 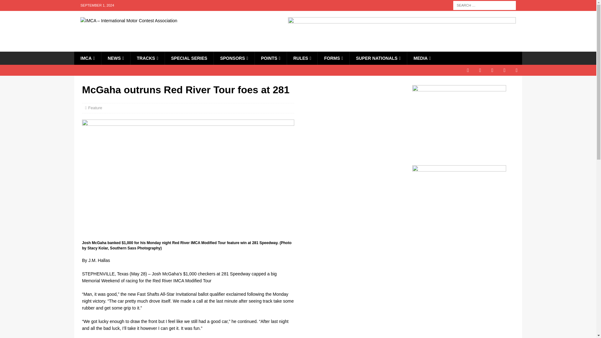 I want to click on SPECIAL SERIES, so click(x=189, y=58).